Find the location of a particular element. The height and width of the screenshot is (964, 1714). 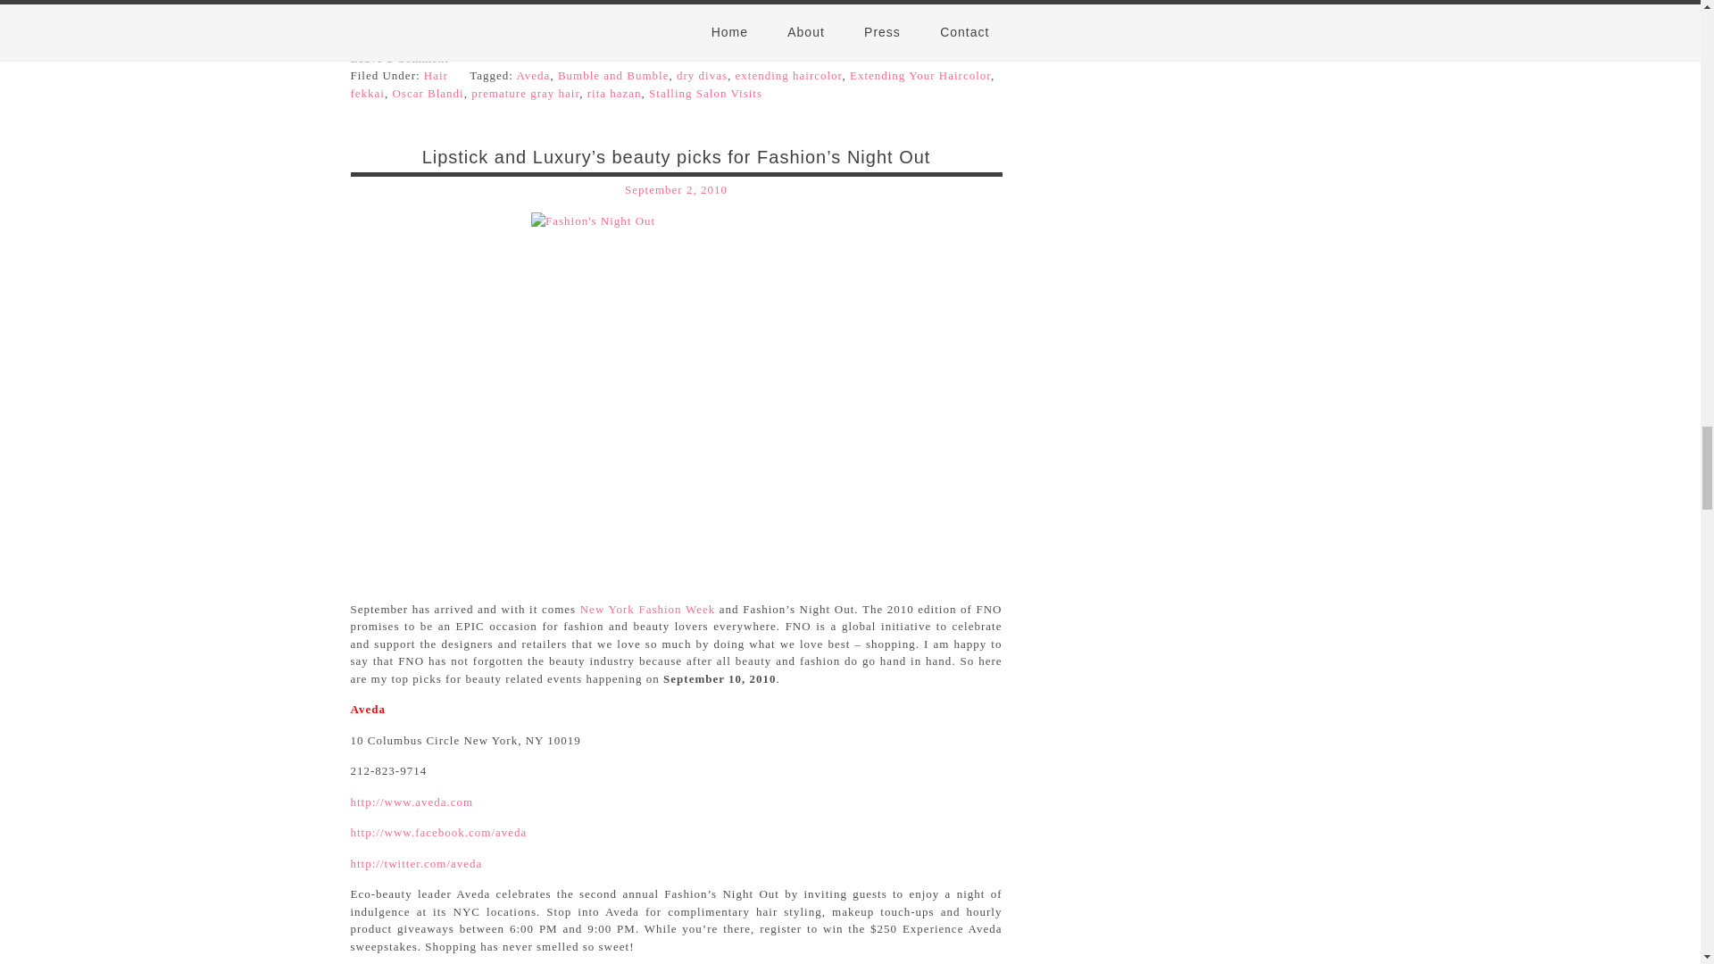

Aveda is located at coordinates (532, 75).